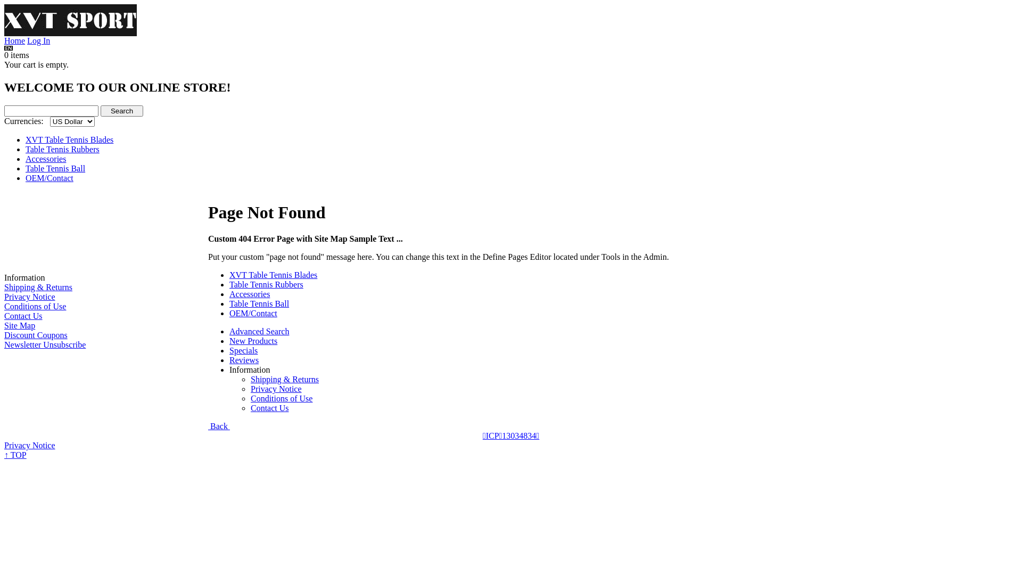 The image size is (1022, 575). Describe the element at coordinates (17, 55) in the screenshot. I see `0 items` at that location.